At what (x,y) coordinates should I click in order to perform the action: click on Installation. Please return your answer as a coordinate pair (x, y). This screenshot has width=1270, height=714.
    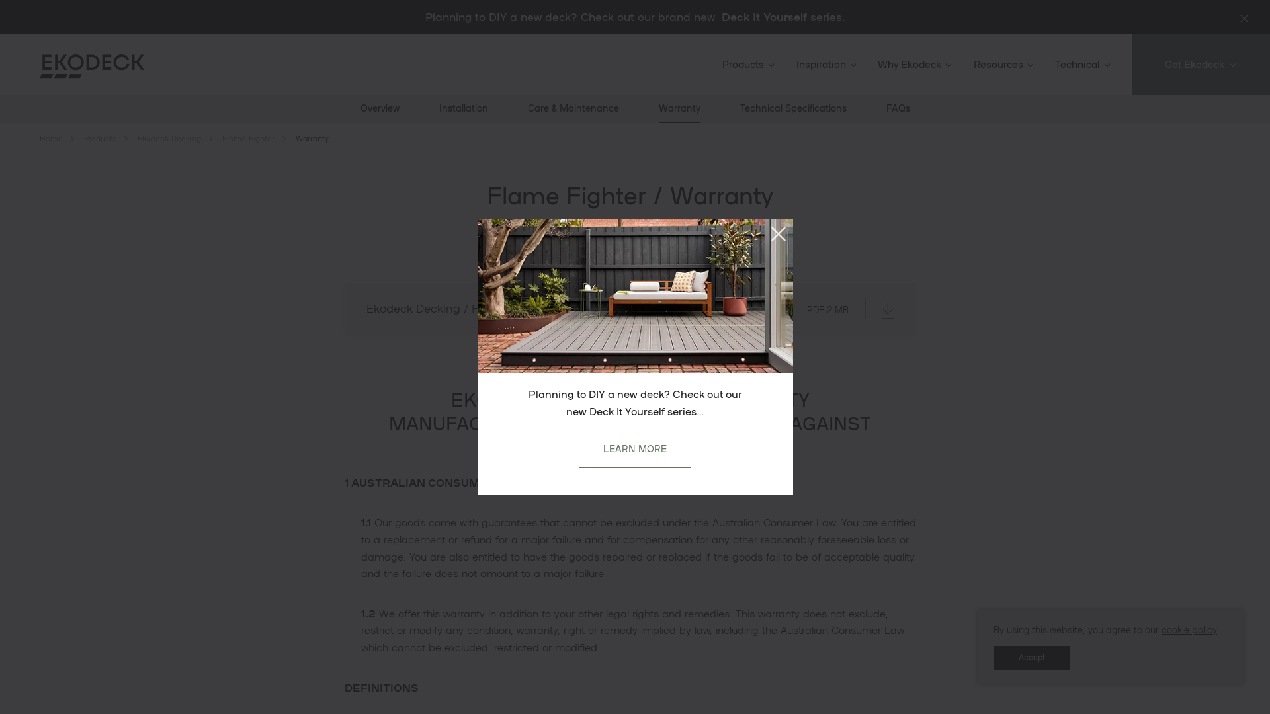
    Looking at the image, I should click on (464, 108).